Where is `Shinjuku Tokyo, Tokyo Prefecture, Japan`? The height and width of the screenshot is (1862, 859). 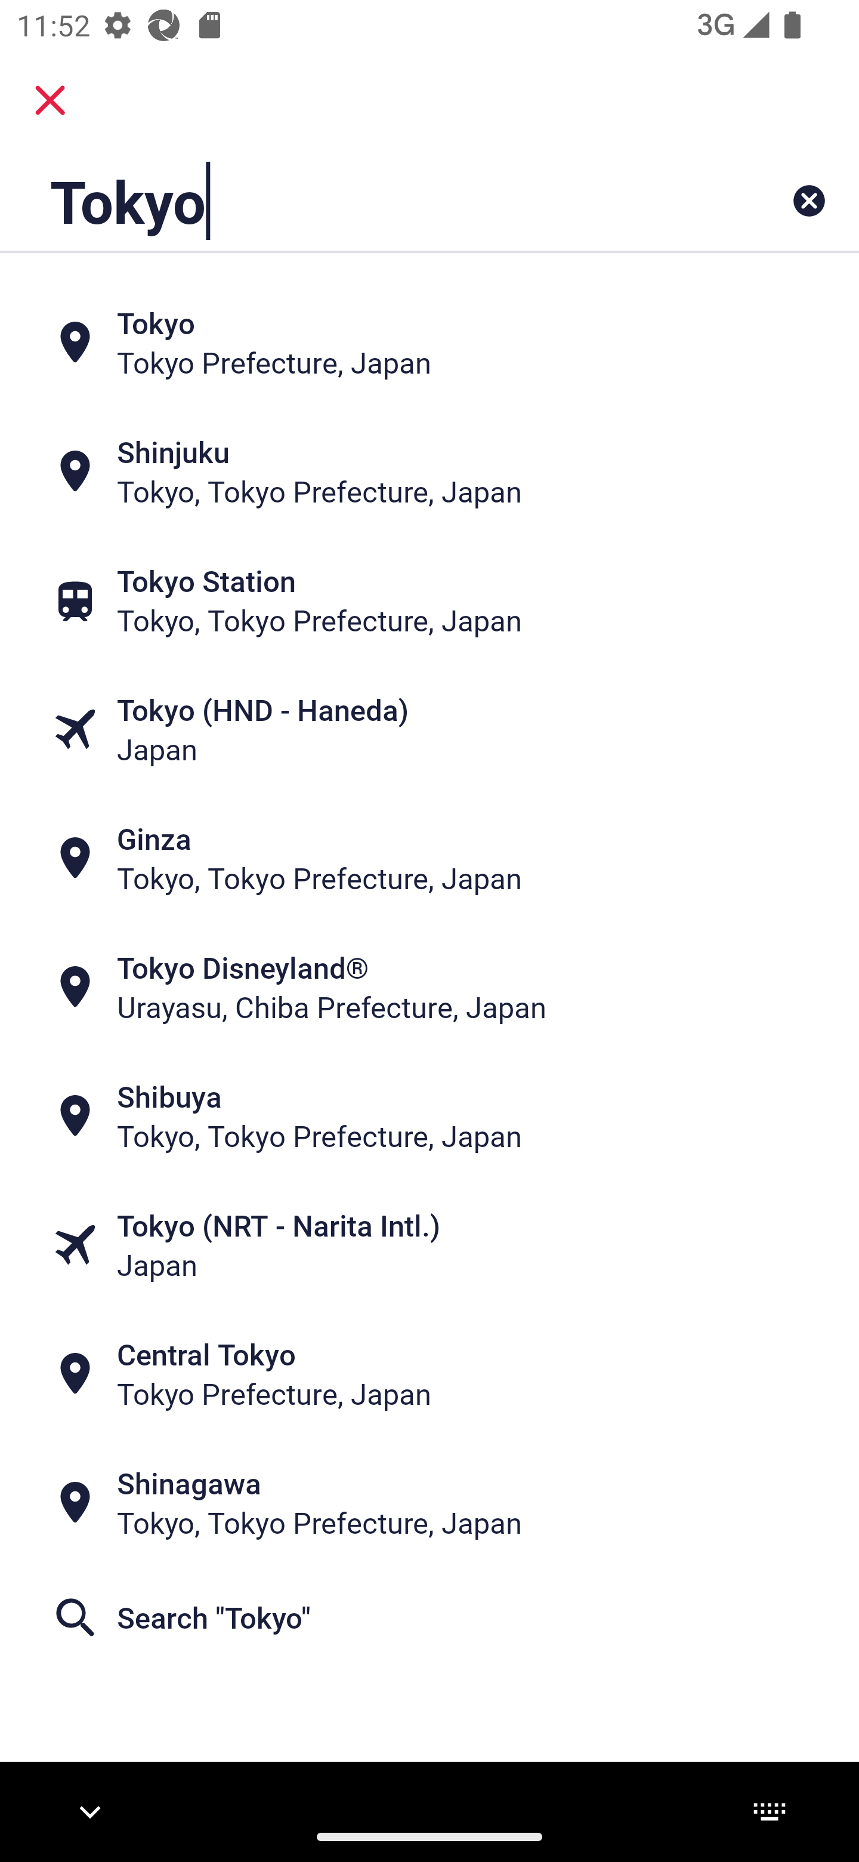
Shinjuku Tokyo, Tokyo Prefecture, Japan is located at coordinates (429, 471).